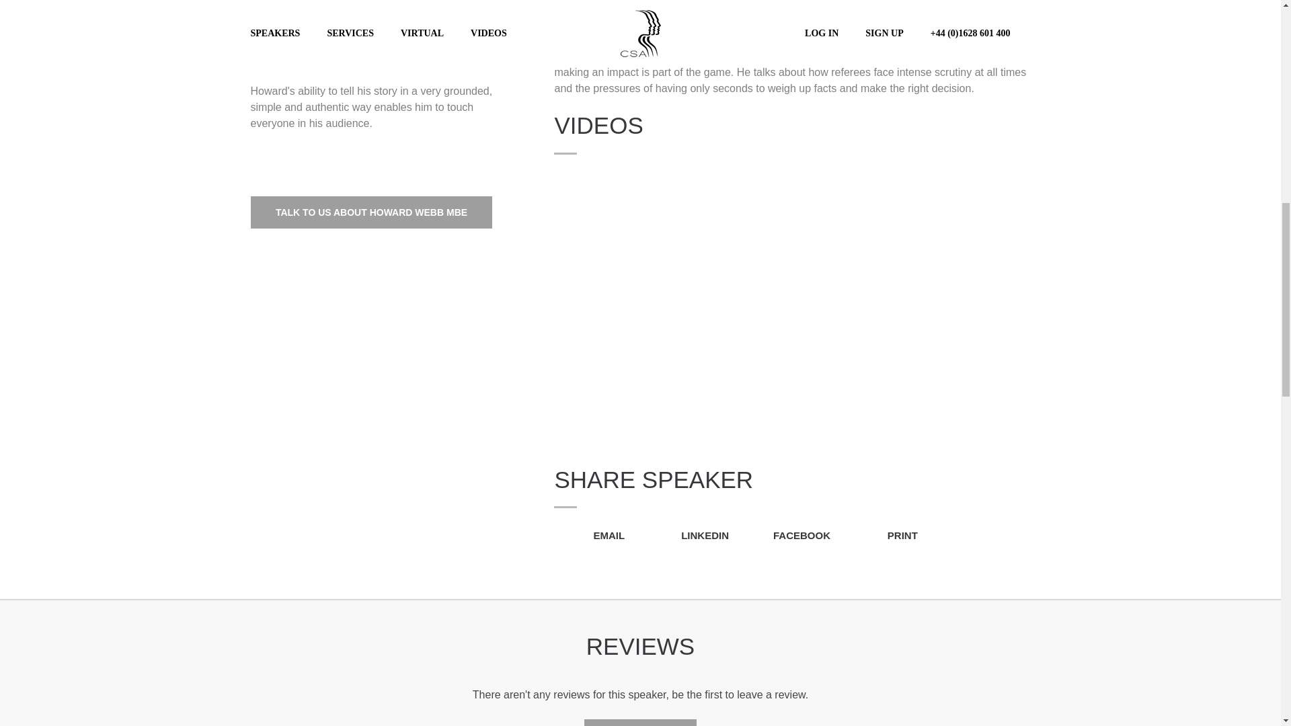 The width and height of the screenshot is (1291, 726). What do you see at coordinates (640, 723) in the screenshot?
I see `LEAVE A REVIEW` at bounding box center [640, 723].